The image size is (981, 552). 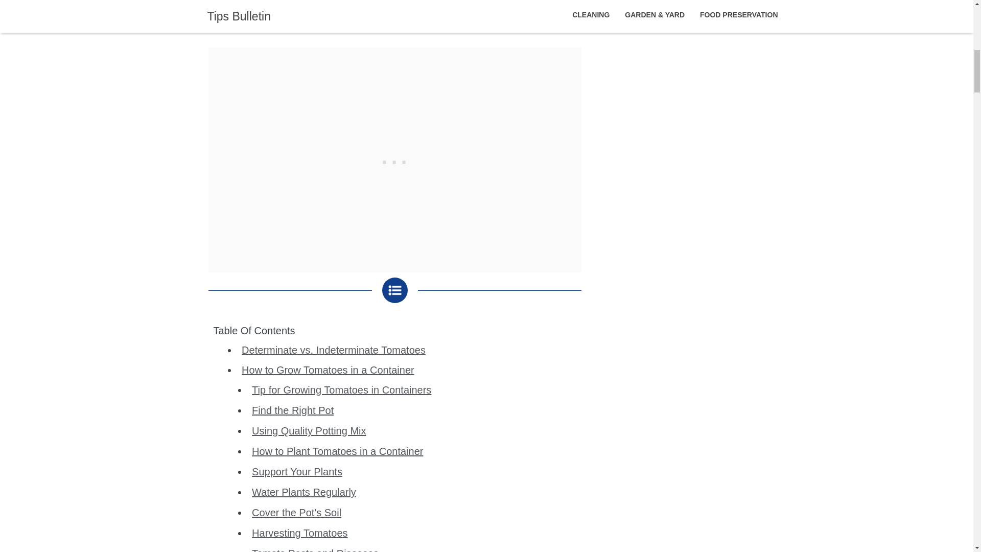 What do you see at coordinates (303, 492) in the screenshot?
I see `Water Plants Regularly` at bounding box center [303, 492].